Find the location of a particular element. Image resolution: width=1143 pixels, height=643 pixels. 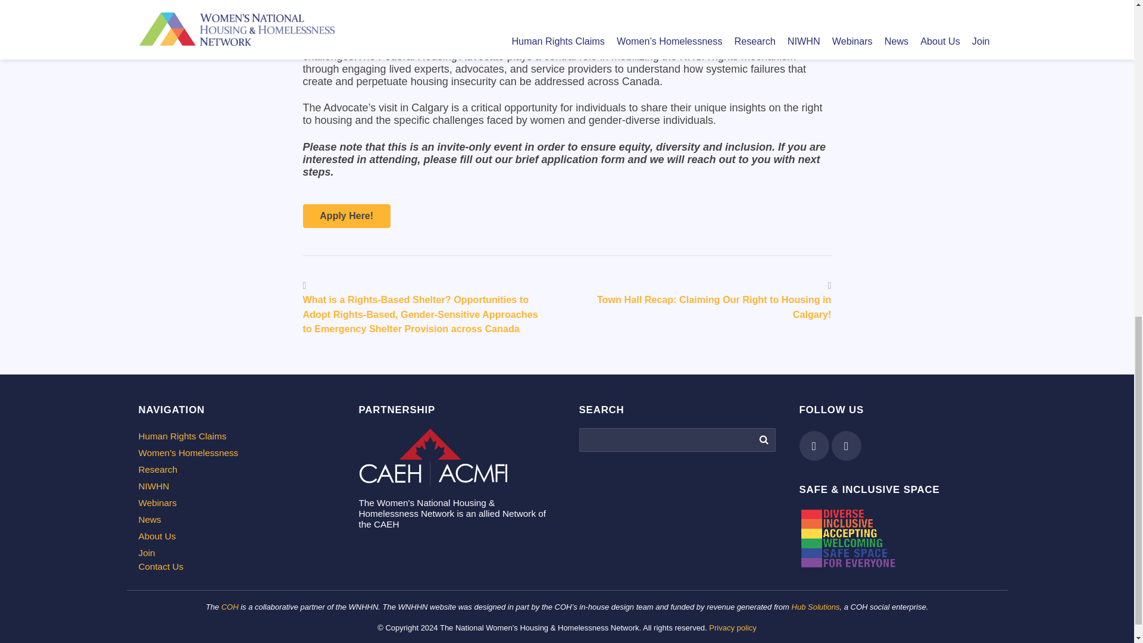

COH is located at coordinates (230, 607).